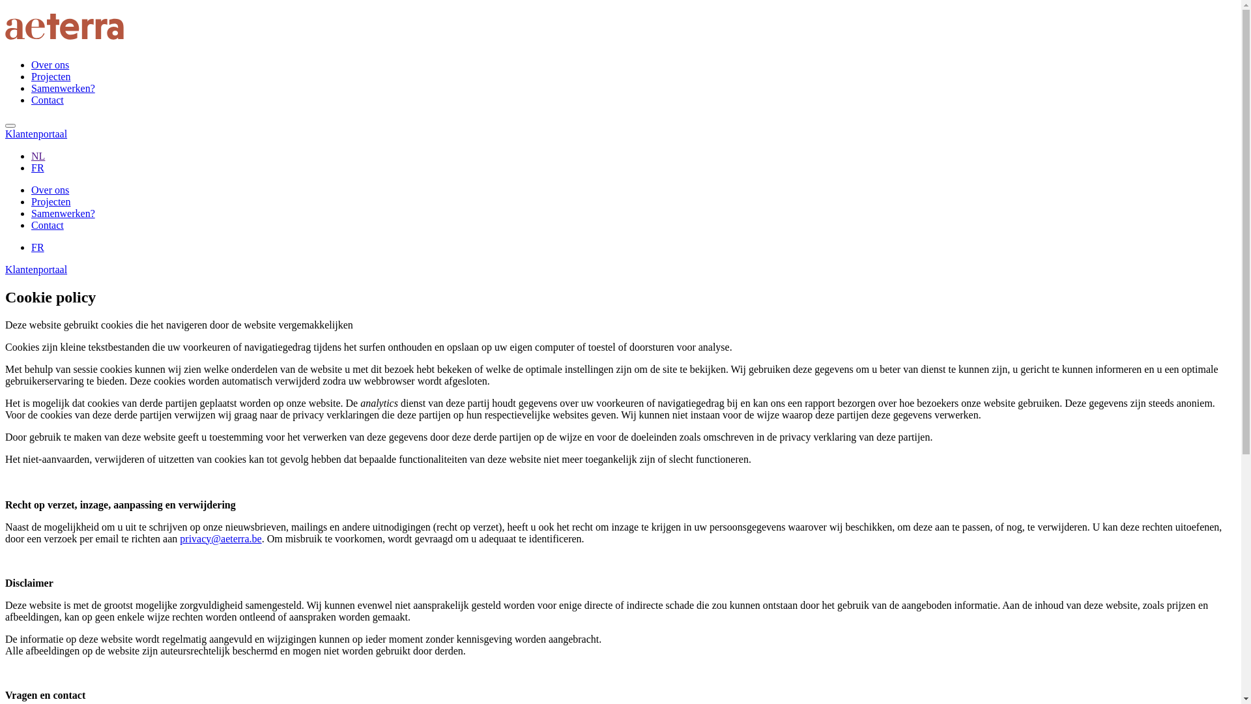 The height and width of the screenshot is (704, 1251). What do you see at coordinates (51, 77) in the screenshot?
I see `Projecten` at bounding box center [51, 77].